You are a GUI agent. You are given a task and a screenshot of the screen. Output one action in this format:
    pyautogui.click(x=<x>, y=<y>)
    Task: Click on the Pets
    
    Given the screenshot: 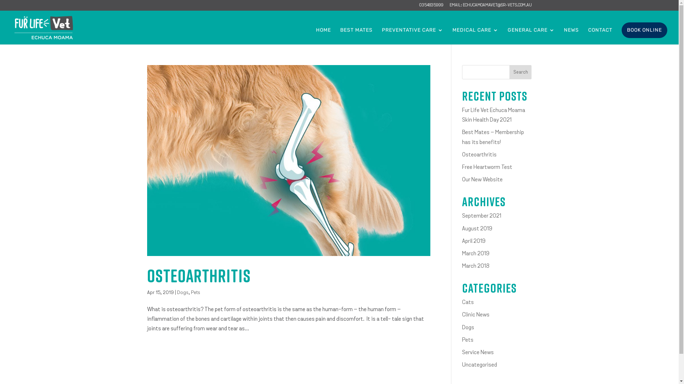 What is the action you would take?
    pyautogui.click(x=468, y=340)
    